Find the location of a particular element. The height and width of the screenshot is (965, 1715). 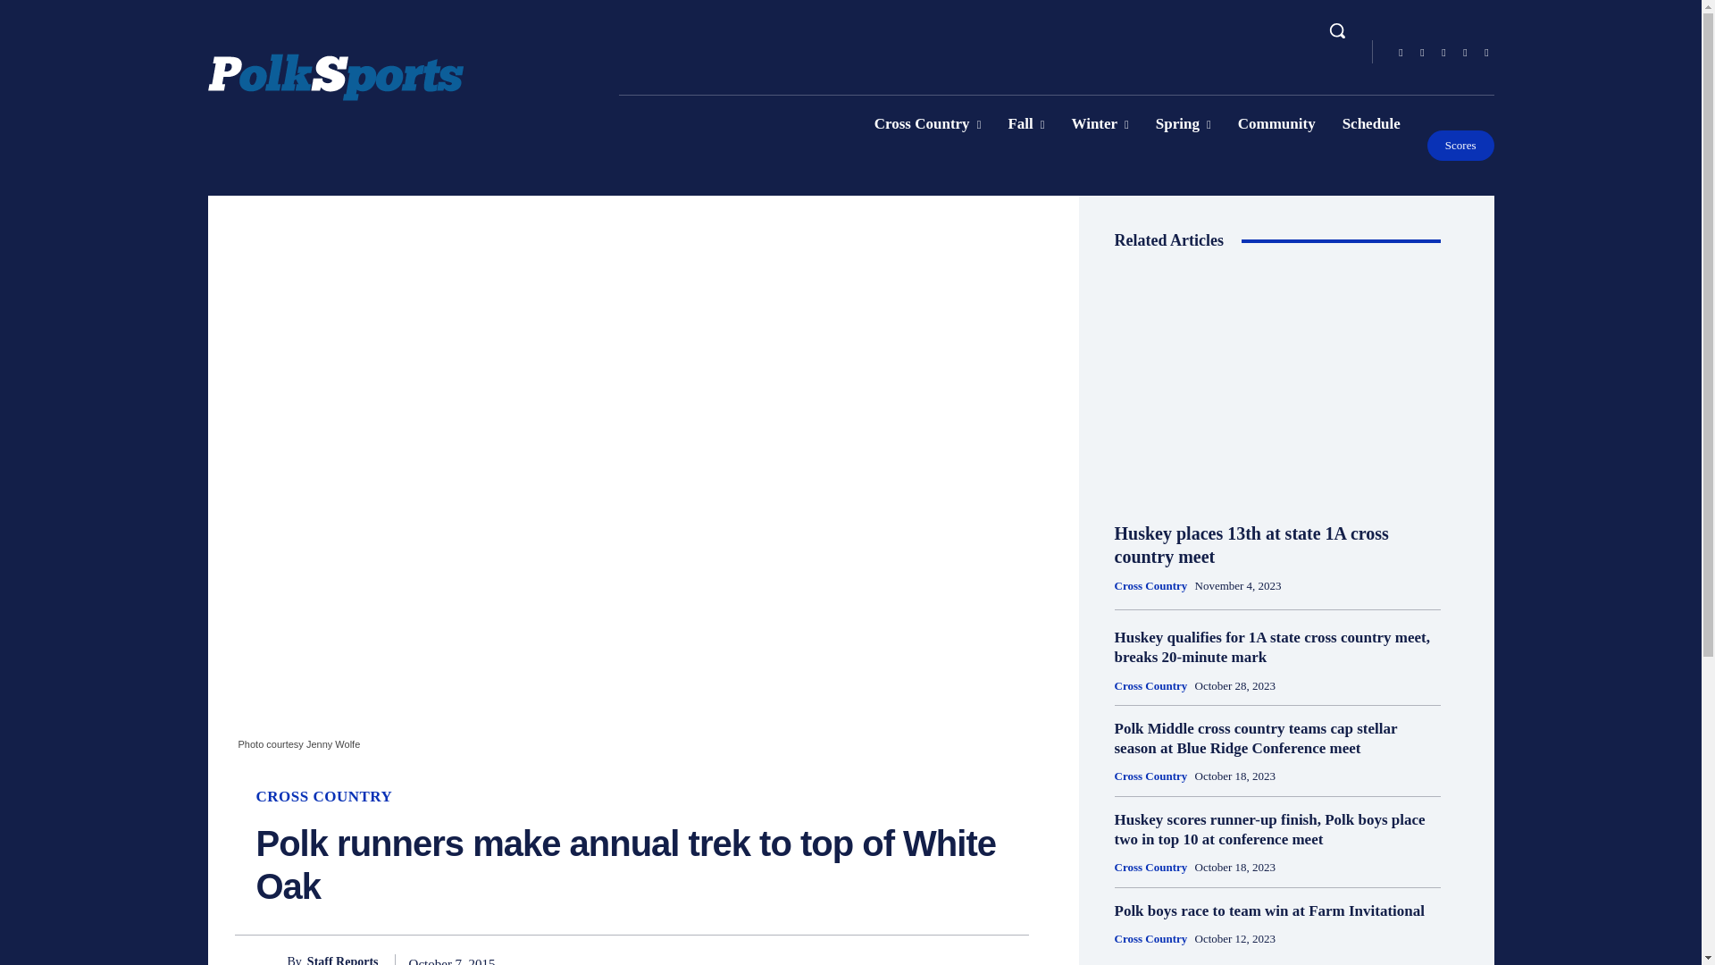

Mail is located at coordinates (1443, 53).